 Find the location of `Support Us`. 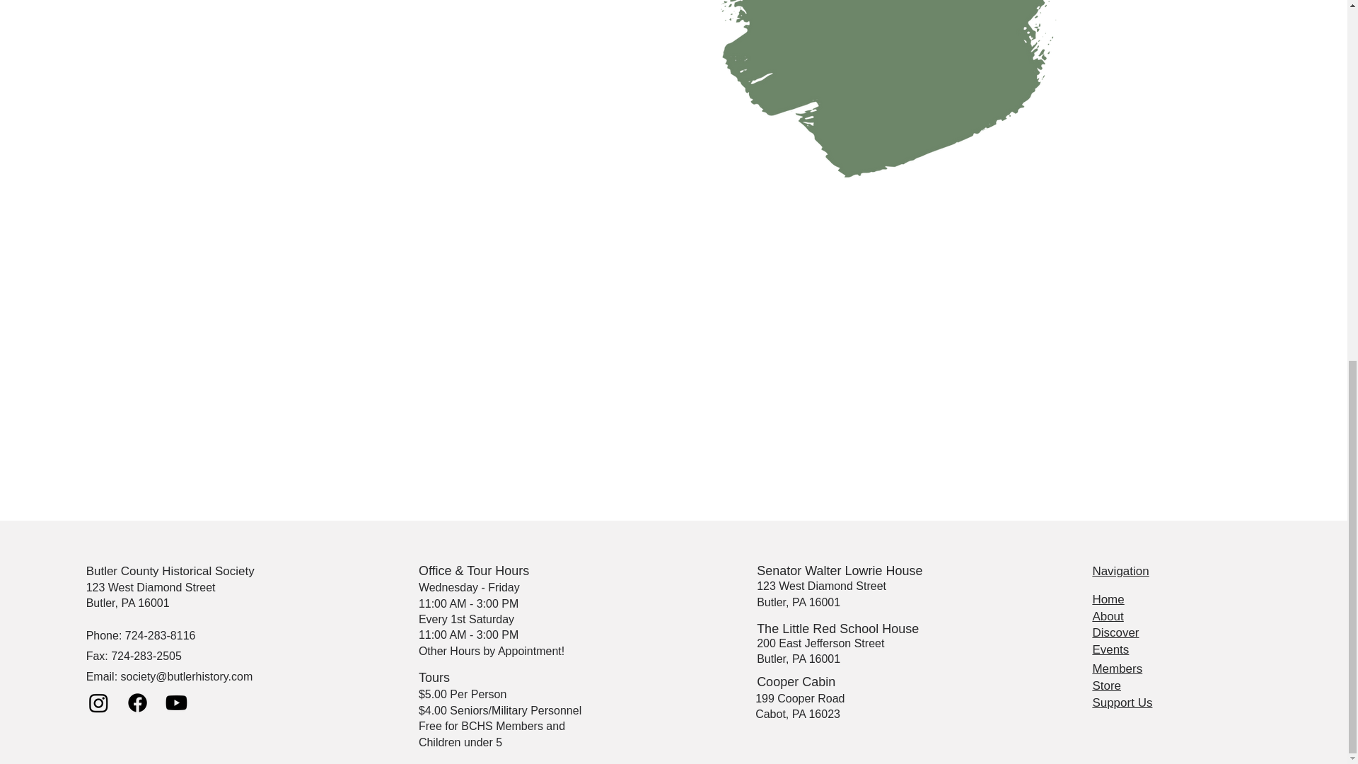

Support Us is located at coordinates (1122, 702).